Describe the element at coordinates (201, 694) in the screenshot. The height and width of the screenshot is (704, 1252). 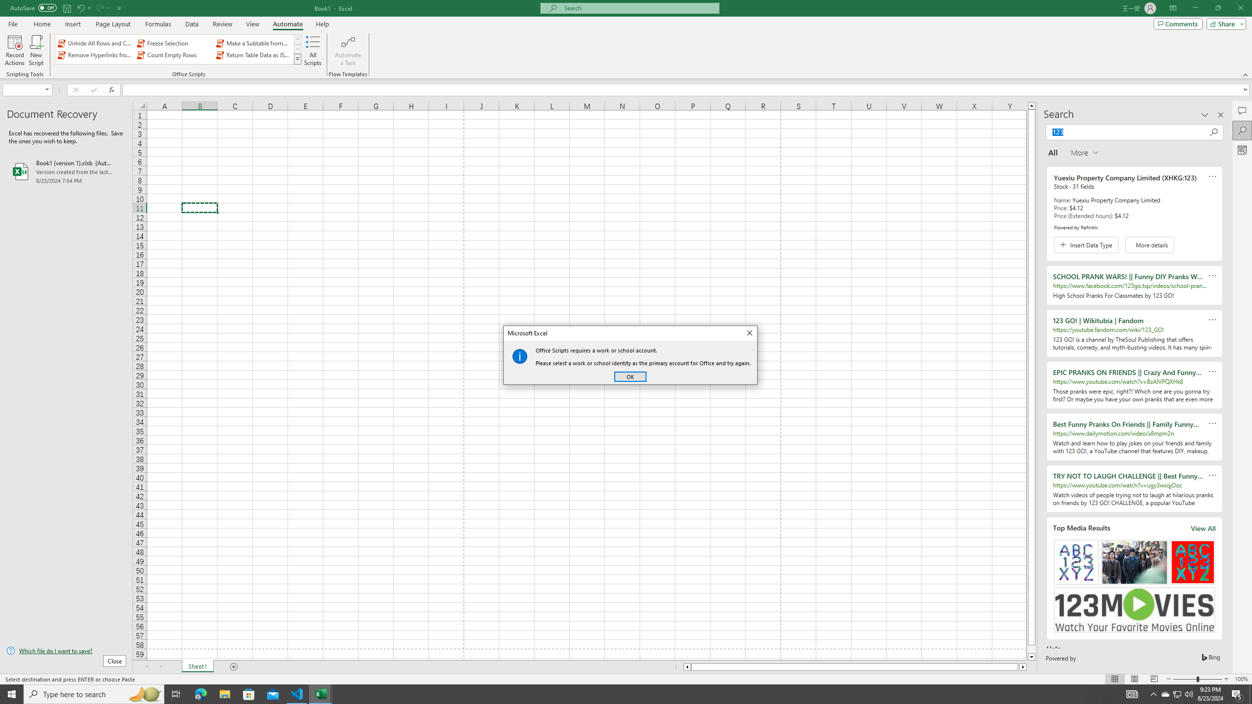
I see `Microsoft Edge` at that location.